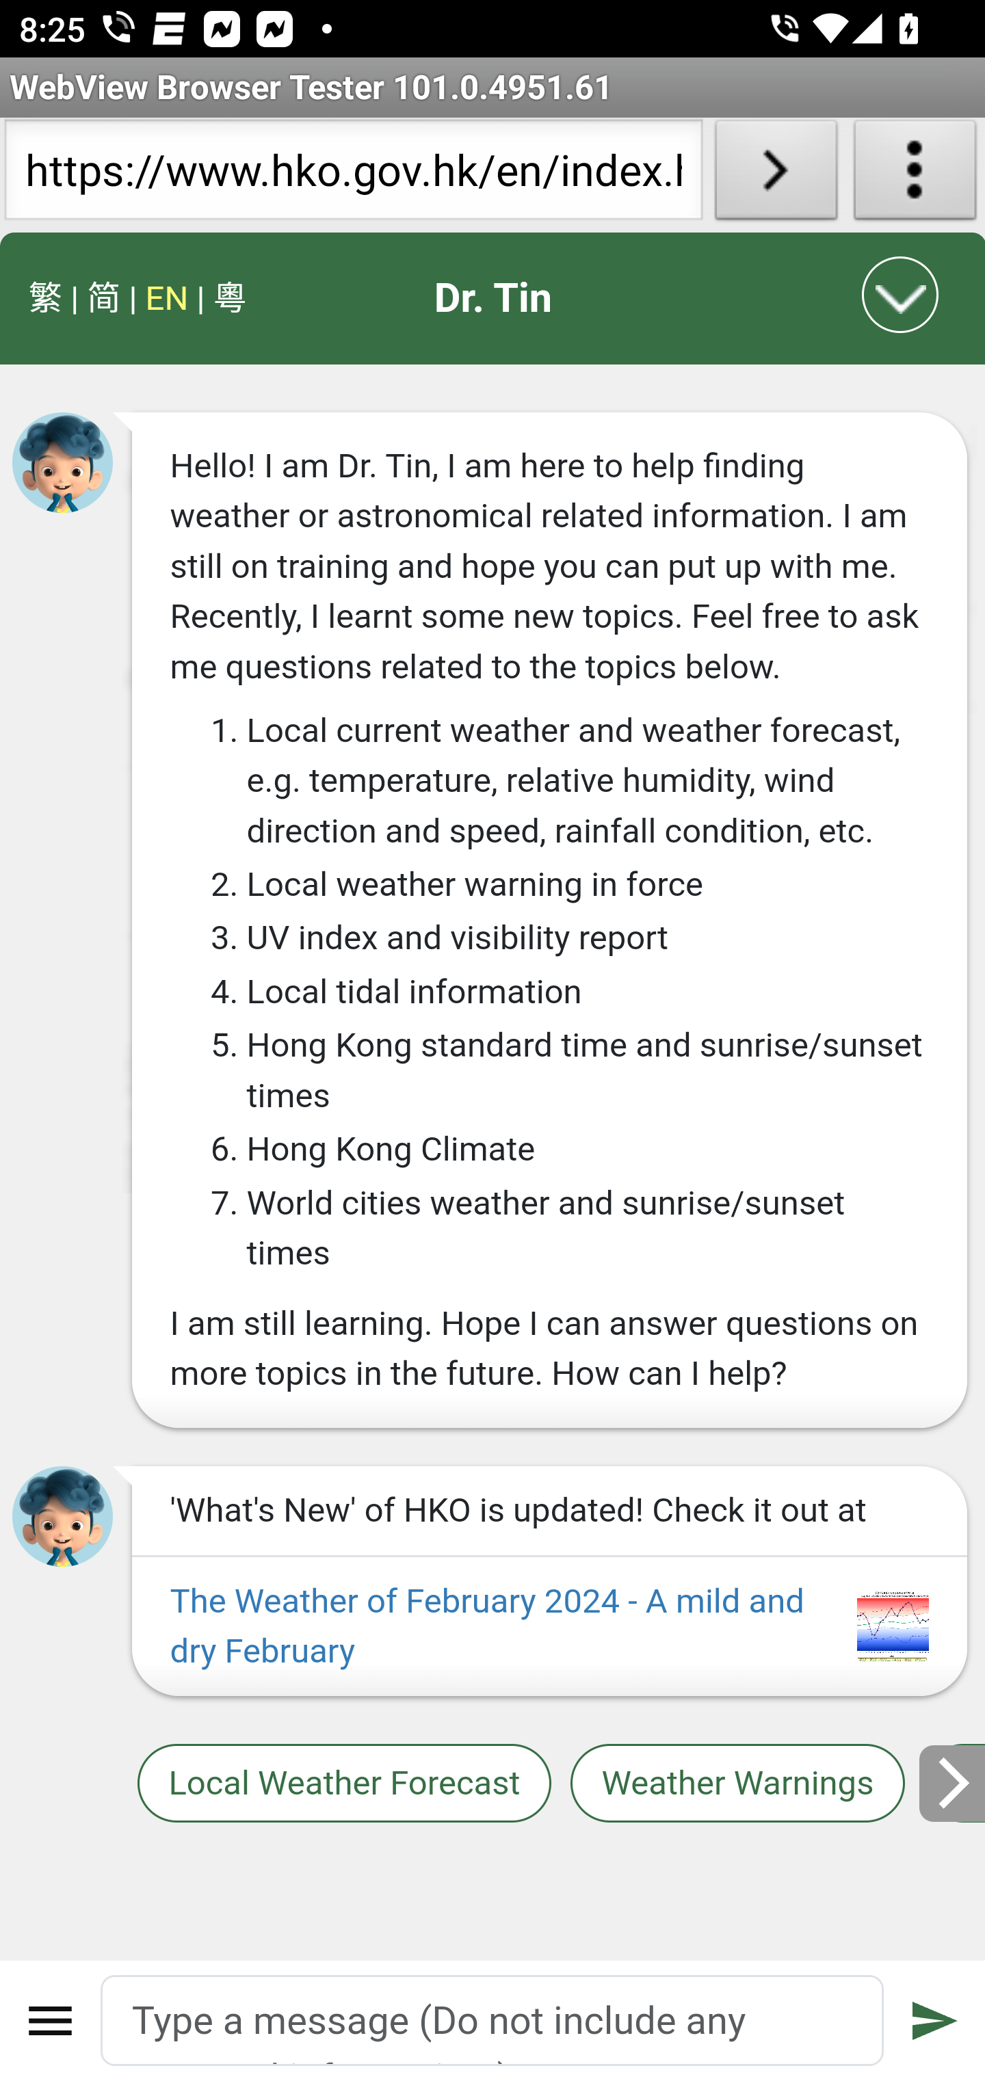 This screenshot has width=985, height=2079. I want to click on 繁, so click(46, 298).